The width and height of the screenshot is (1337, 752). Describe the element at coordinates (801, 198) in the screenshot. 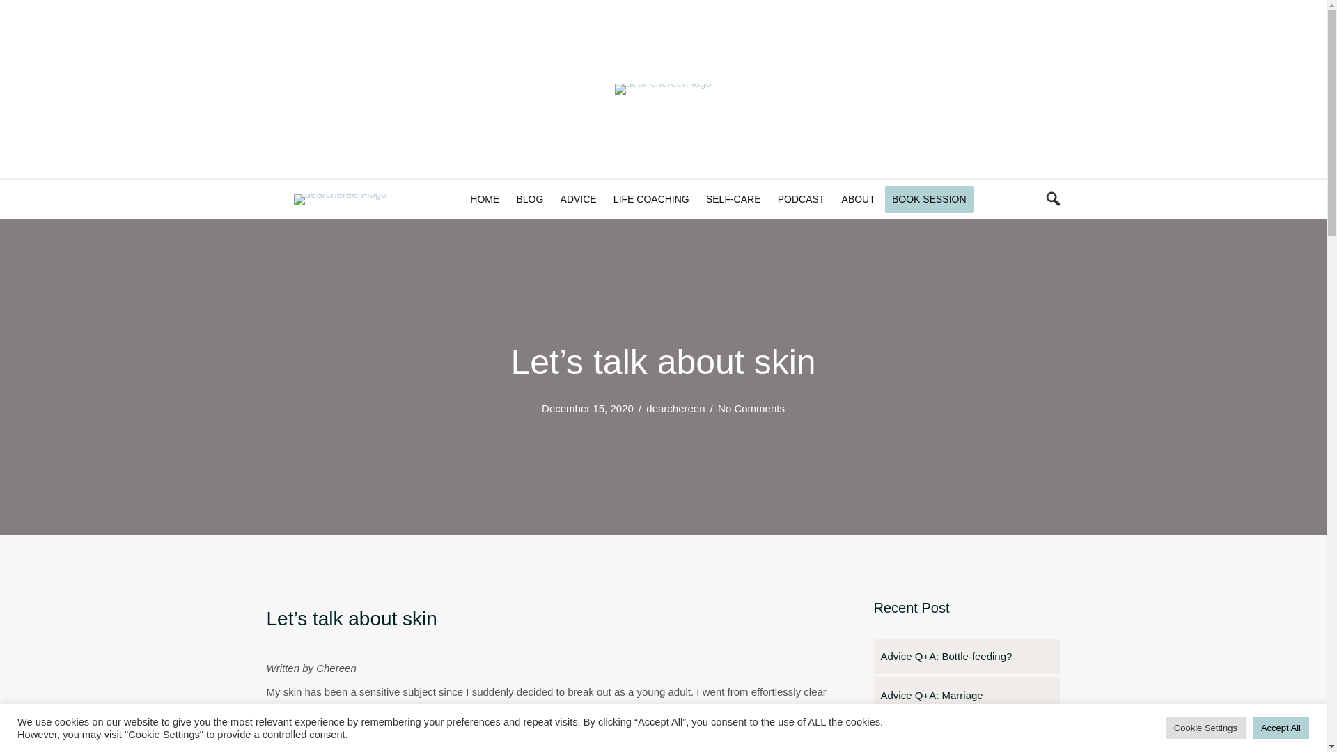

I see `PODCAST` at that location.